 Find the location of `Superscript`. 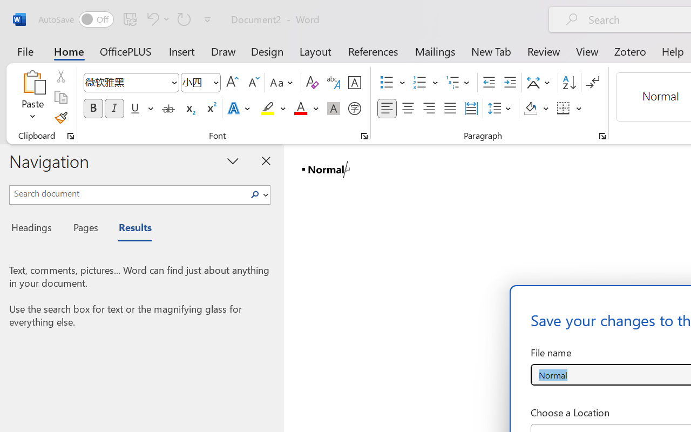

Superscript is located at coordinates (211, 109).